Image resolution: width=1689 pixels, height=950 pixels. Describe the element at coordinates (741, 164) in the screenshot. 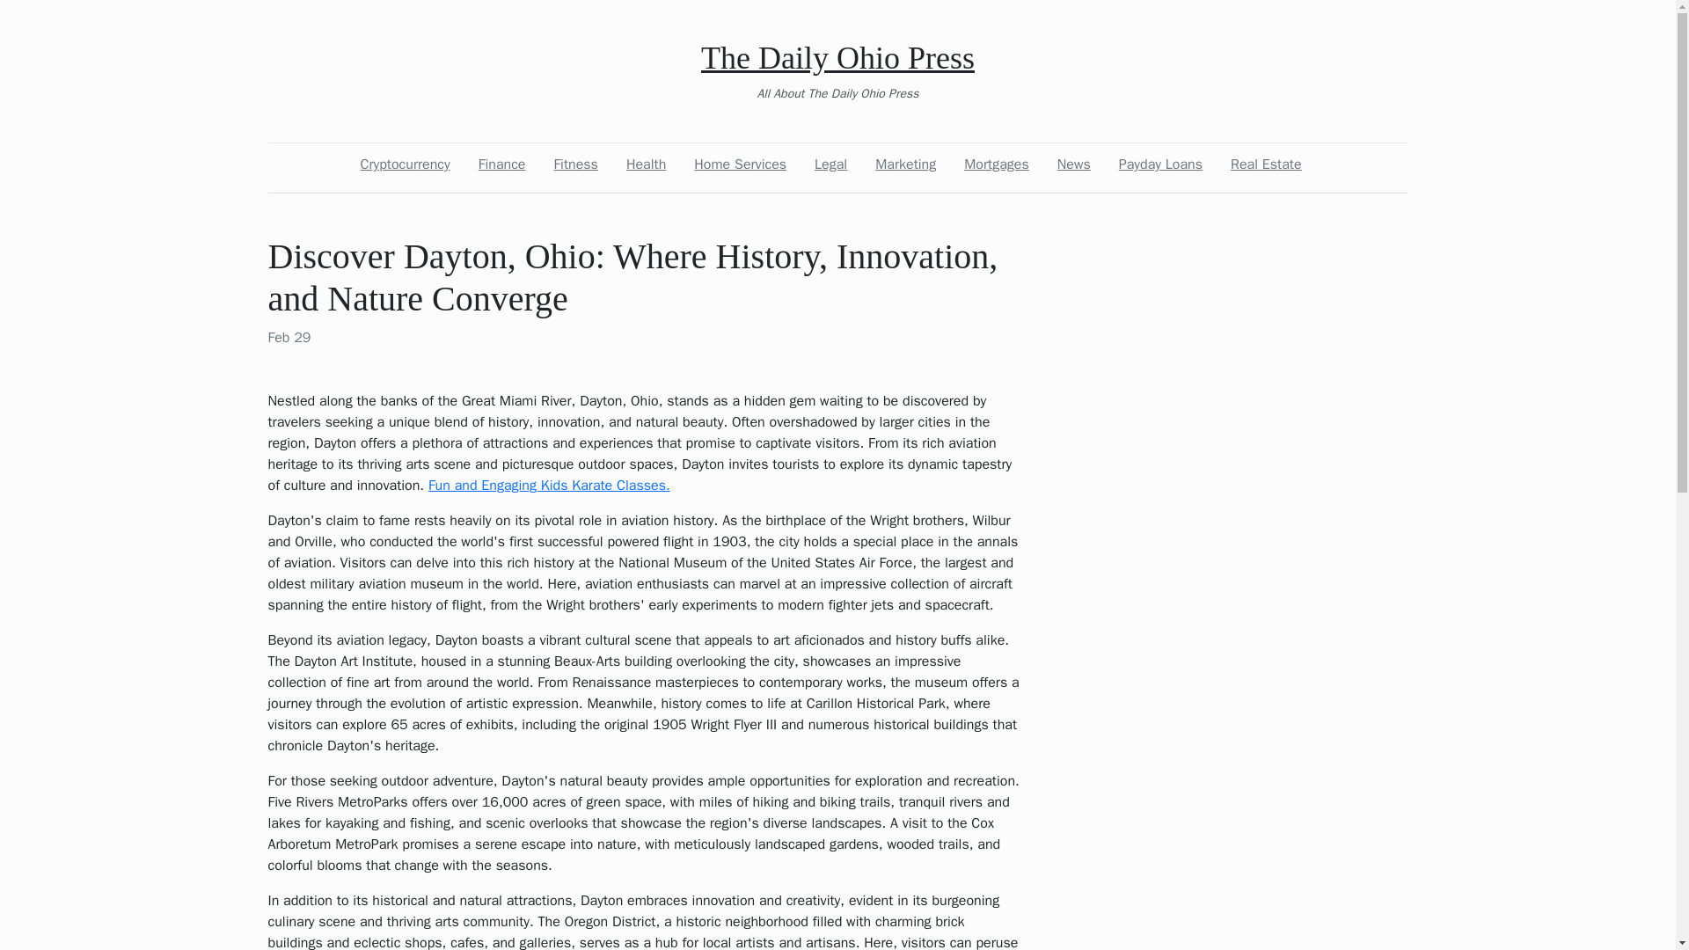

I see `Home Services` at that location.